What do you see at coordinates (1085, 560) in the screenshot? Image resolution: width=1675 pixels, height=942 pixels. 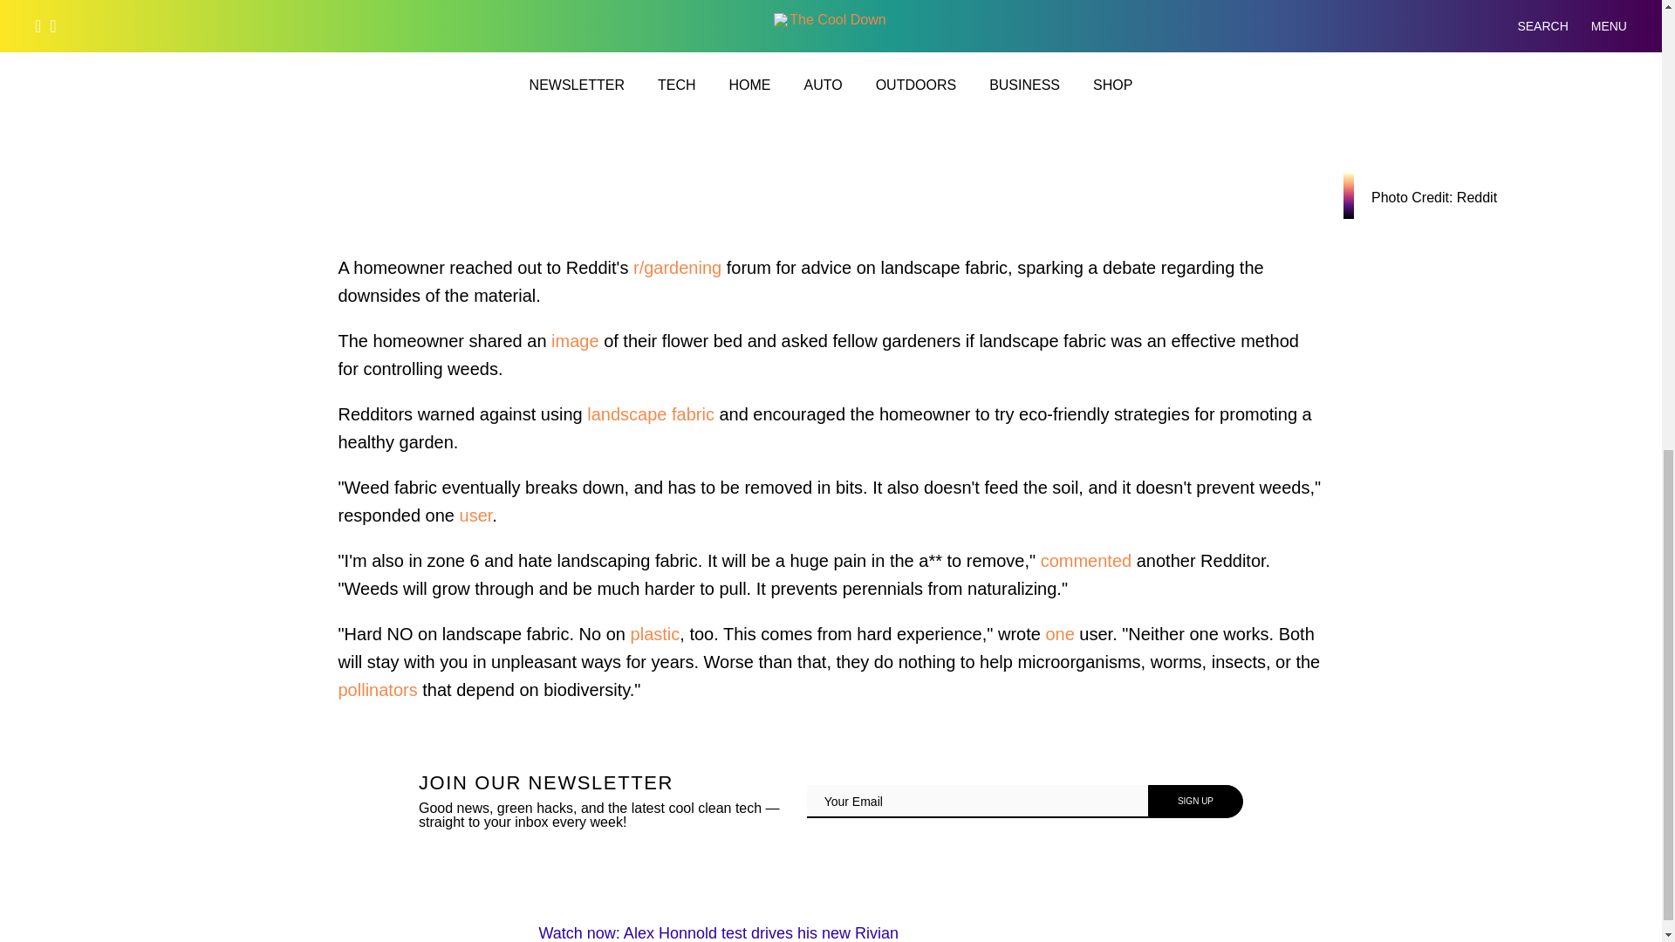 I see `commented` at bounding box center [1085, 560].